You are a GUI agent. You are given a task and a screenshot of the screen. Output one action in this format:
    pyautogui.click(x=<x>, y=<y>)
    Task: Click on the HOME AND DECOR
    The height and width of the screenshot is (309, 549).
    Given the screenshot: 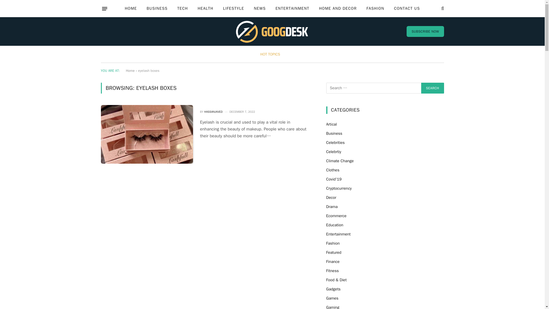 What is the action you would take?
    pyautogui.click(x=338, y=9)
    